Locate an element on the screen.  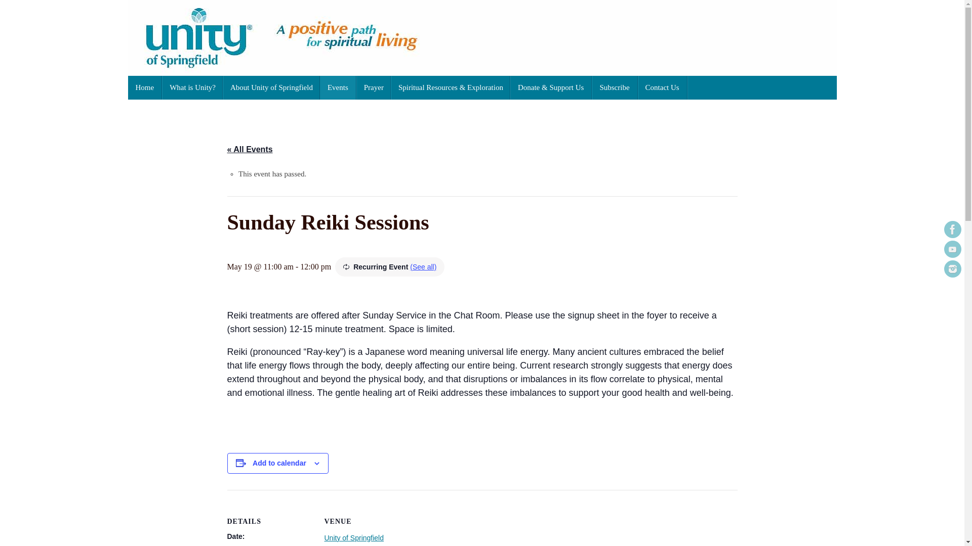
Home is located at coordinates (145, 87).